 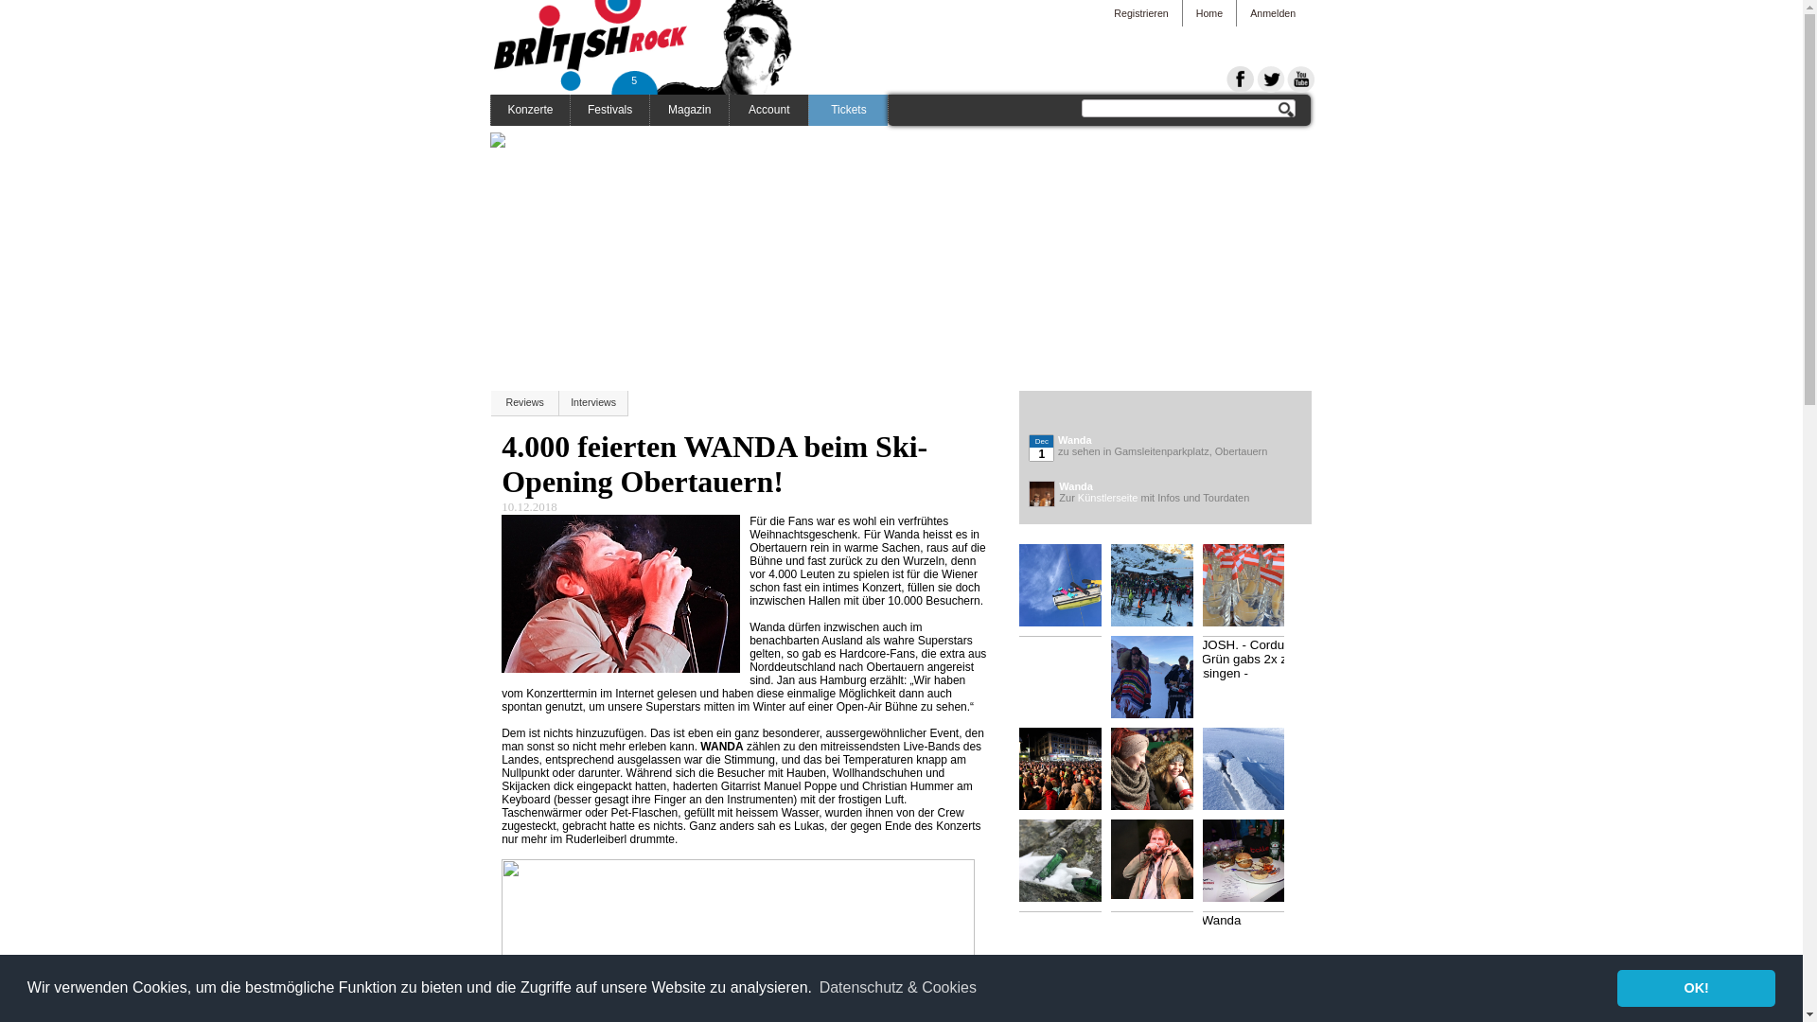 I want to click on Konzerte, so click(x=530, y=110).